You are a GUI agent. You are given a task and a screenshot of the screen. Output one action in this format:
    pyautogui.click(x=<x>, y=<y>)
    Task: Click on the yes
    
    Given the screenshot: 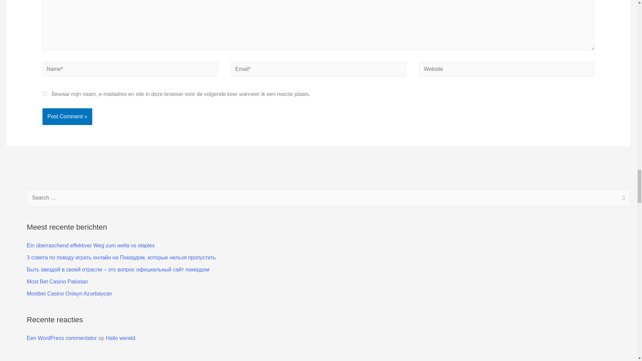 What is the action you would take?
    pyautogui.click(x=44, y=94)
    